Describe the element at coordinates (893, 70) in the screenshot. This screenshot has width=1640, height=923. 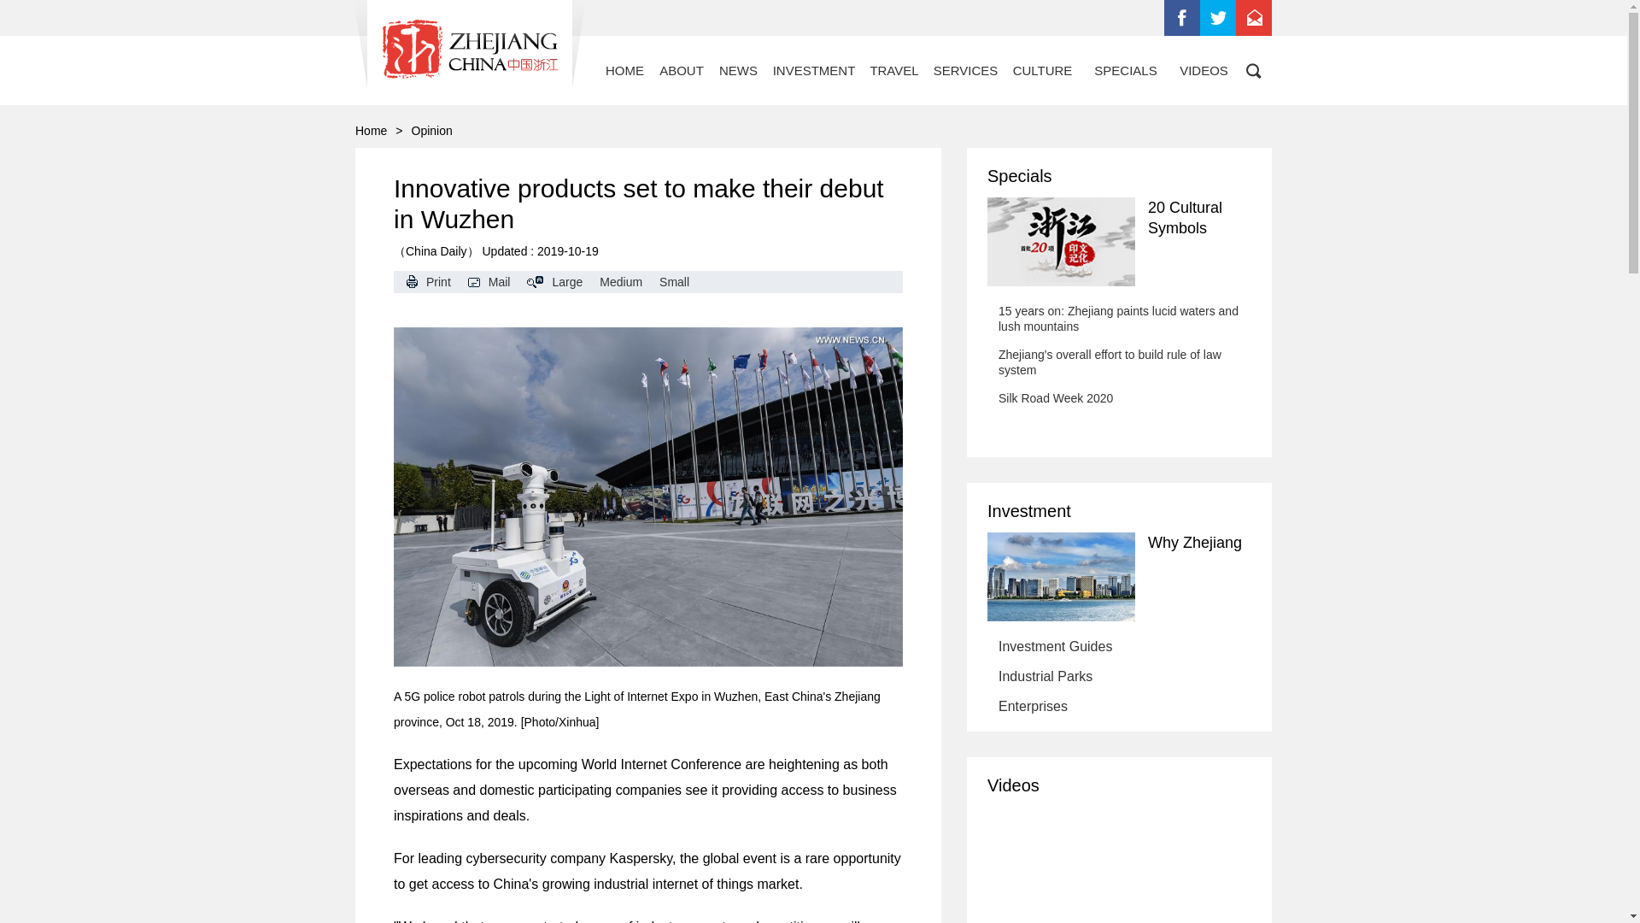
I see `TRAVEL` at that location.